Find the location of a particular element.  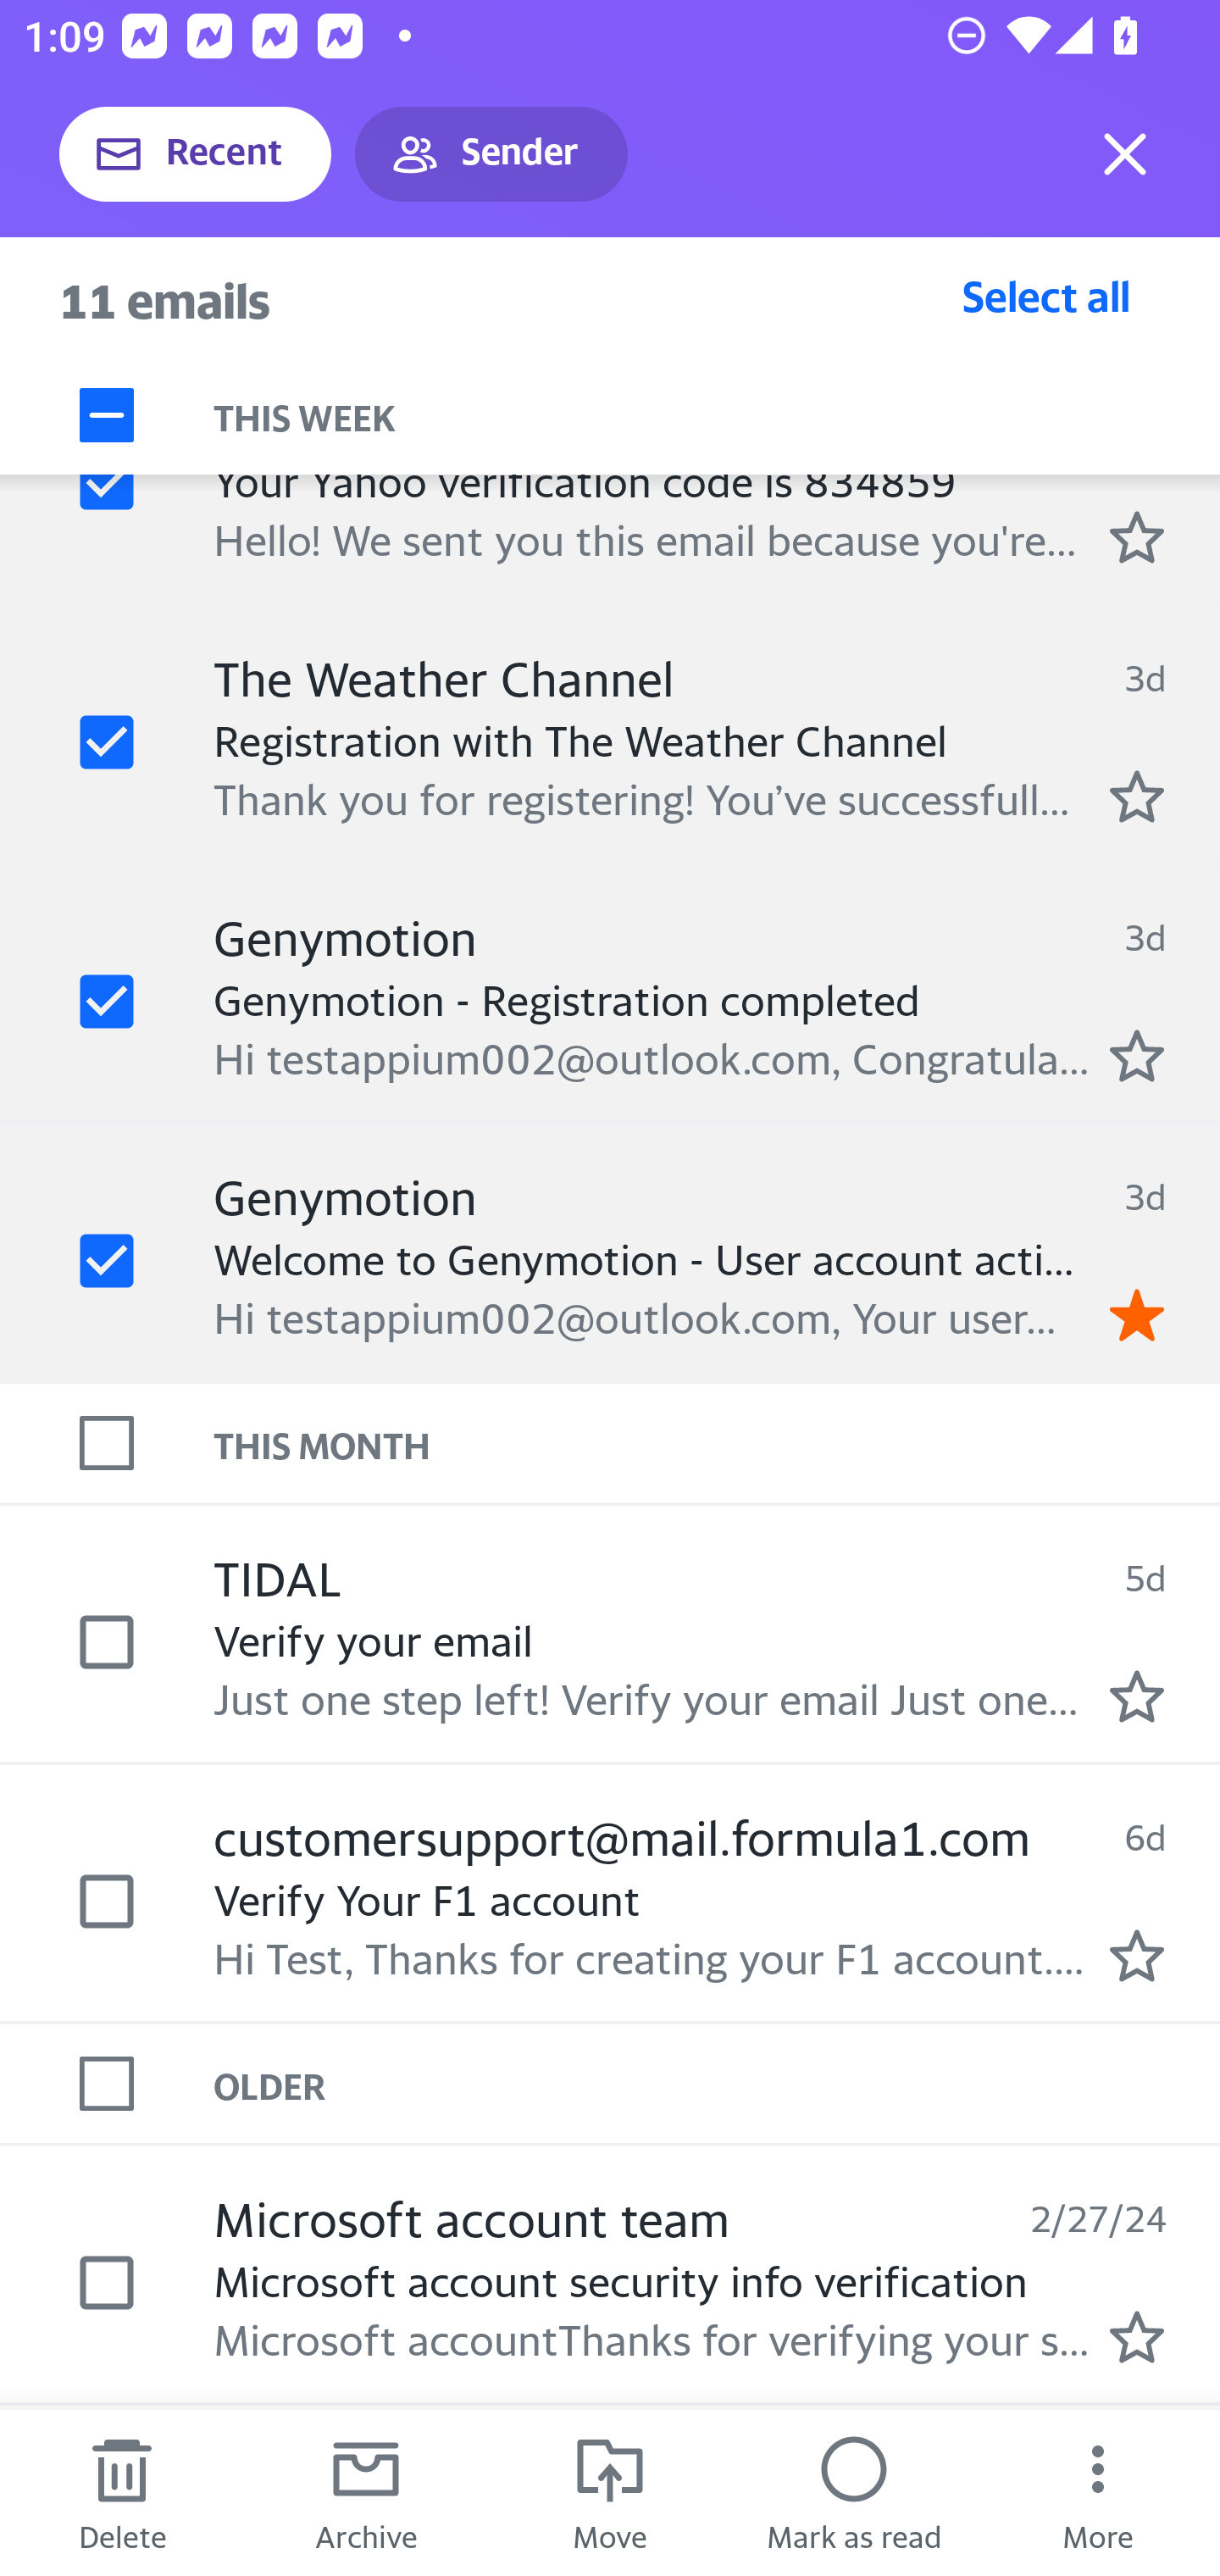

More is located at coordinates (1098, 2493).